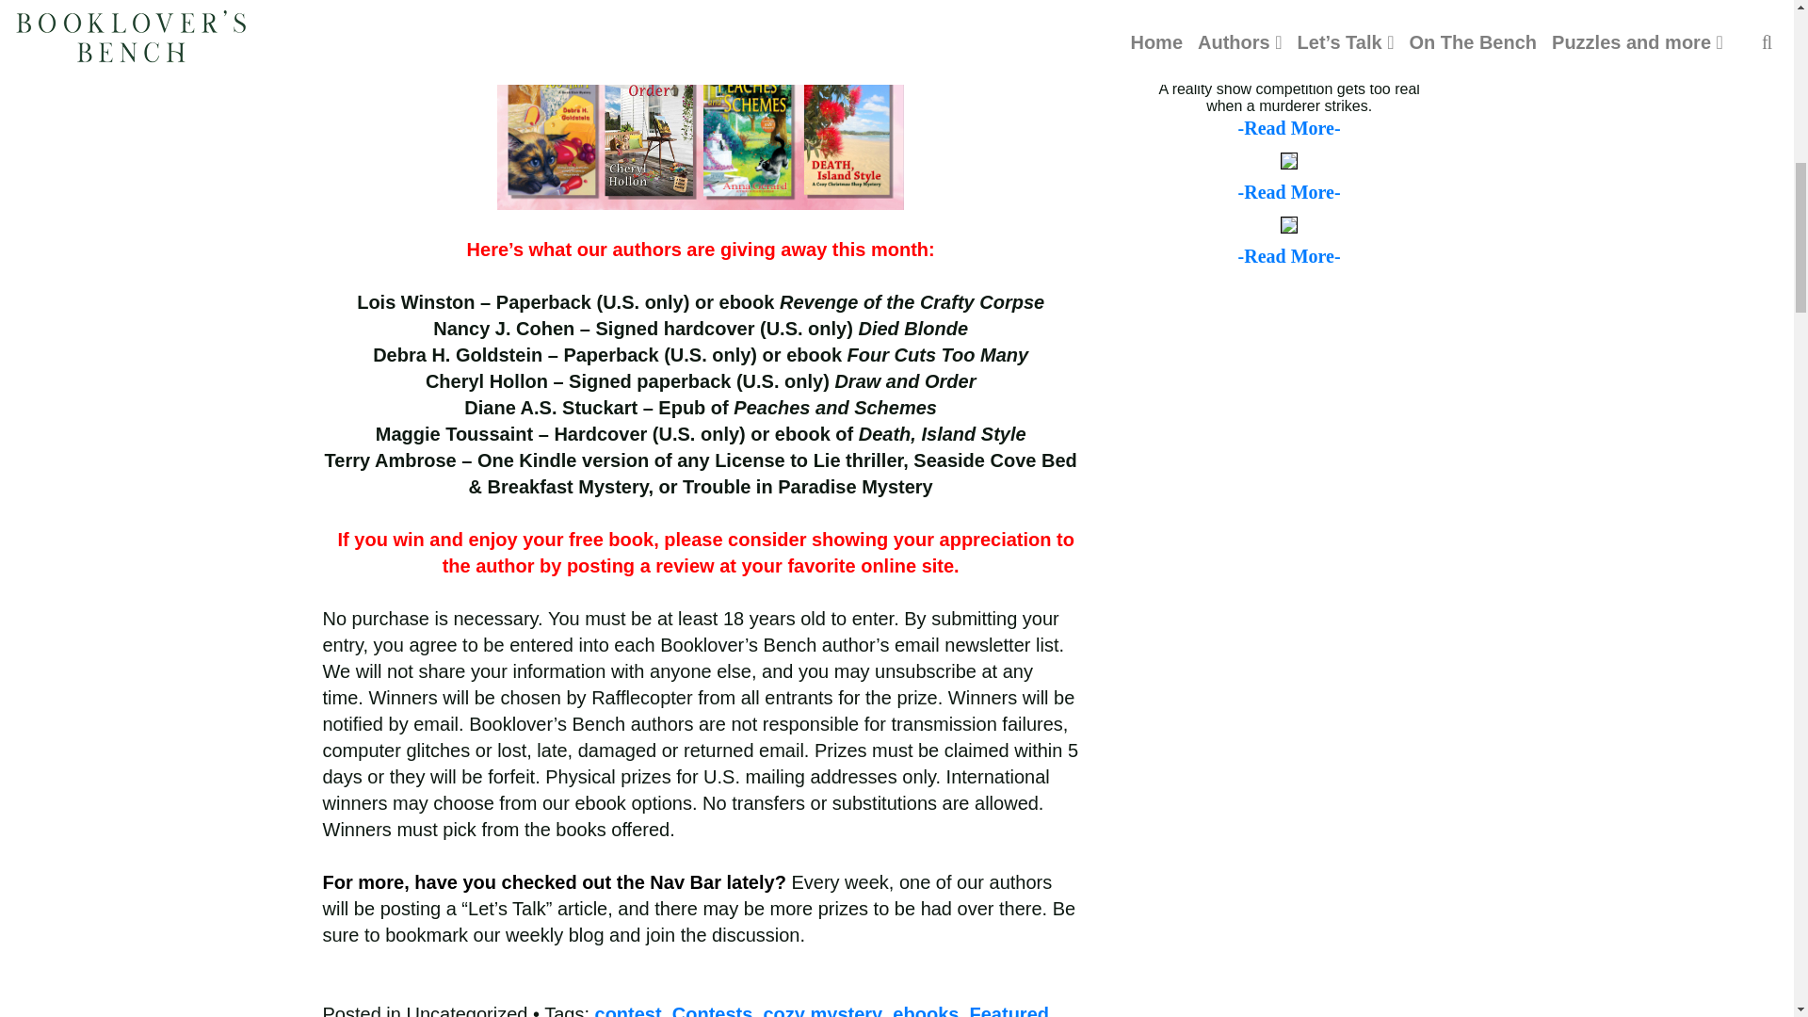 The image size is (1808, 1017). I want to click on Contests, so click(713, 1009).